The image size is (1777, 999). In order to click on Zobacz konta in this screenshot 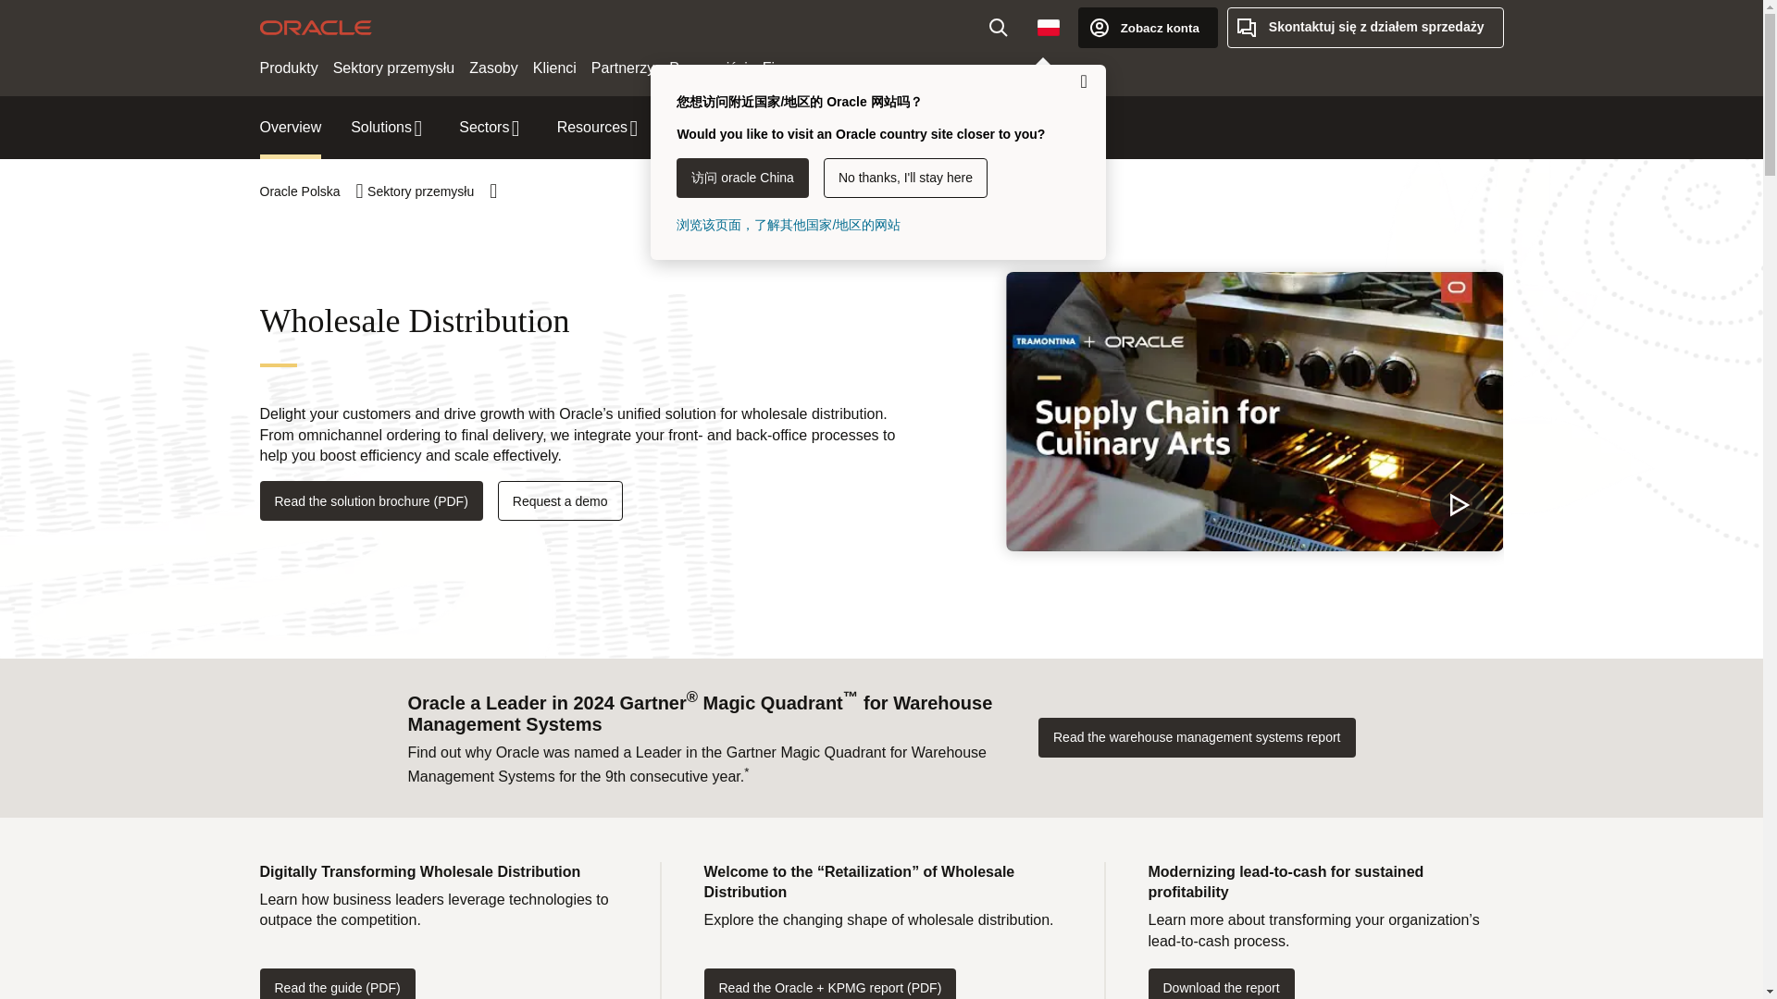, I will do `click(1148, 27)`.